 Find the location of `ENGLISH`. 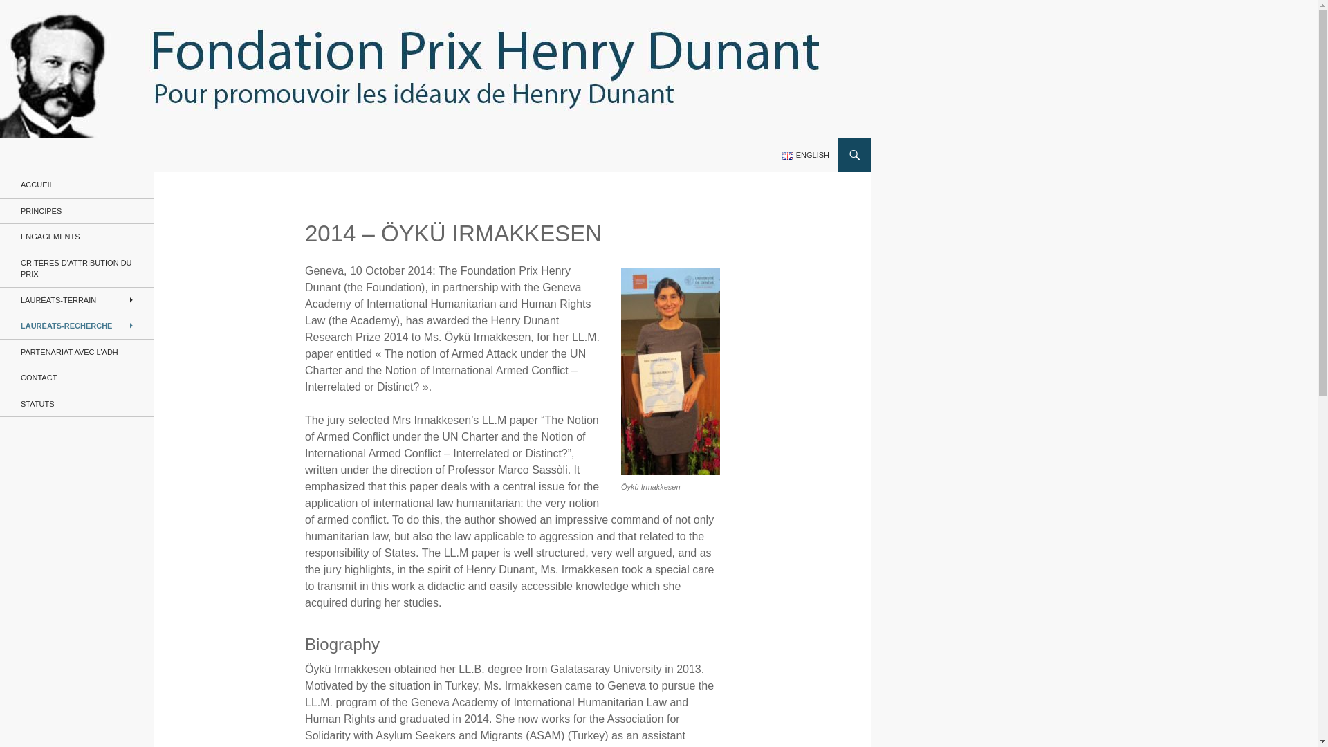

ENGLISH is located at coordinates (806, 155).